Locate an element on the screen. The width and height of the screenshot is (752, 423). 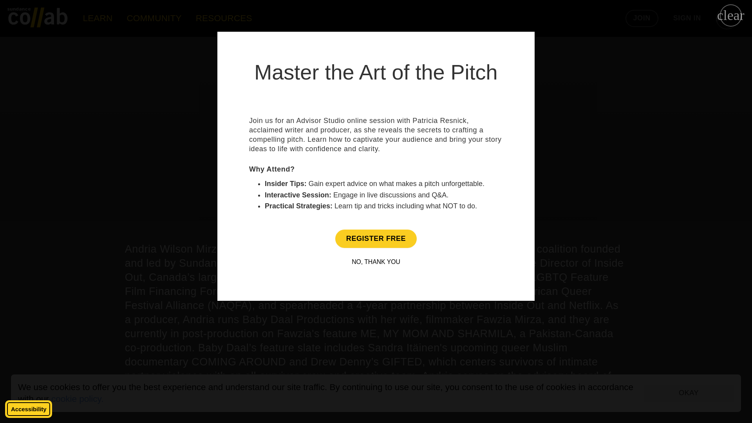
Search is located at coordinates (727, 18).